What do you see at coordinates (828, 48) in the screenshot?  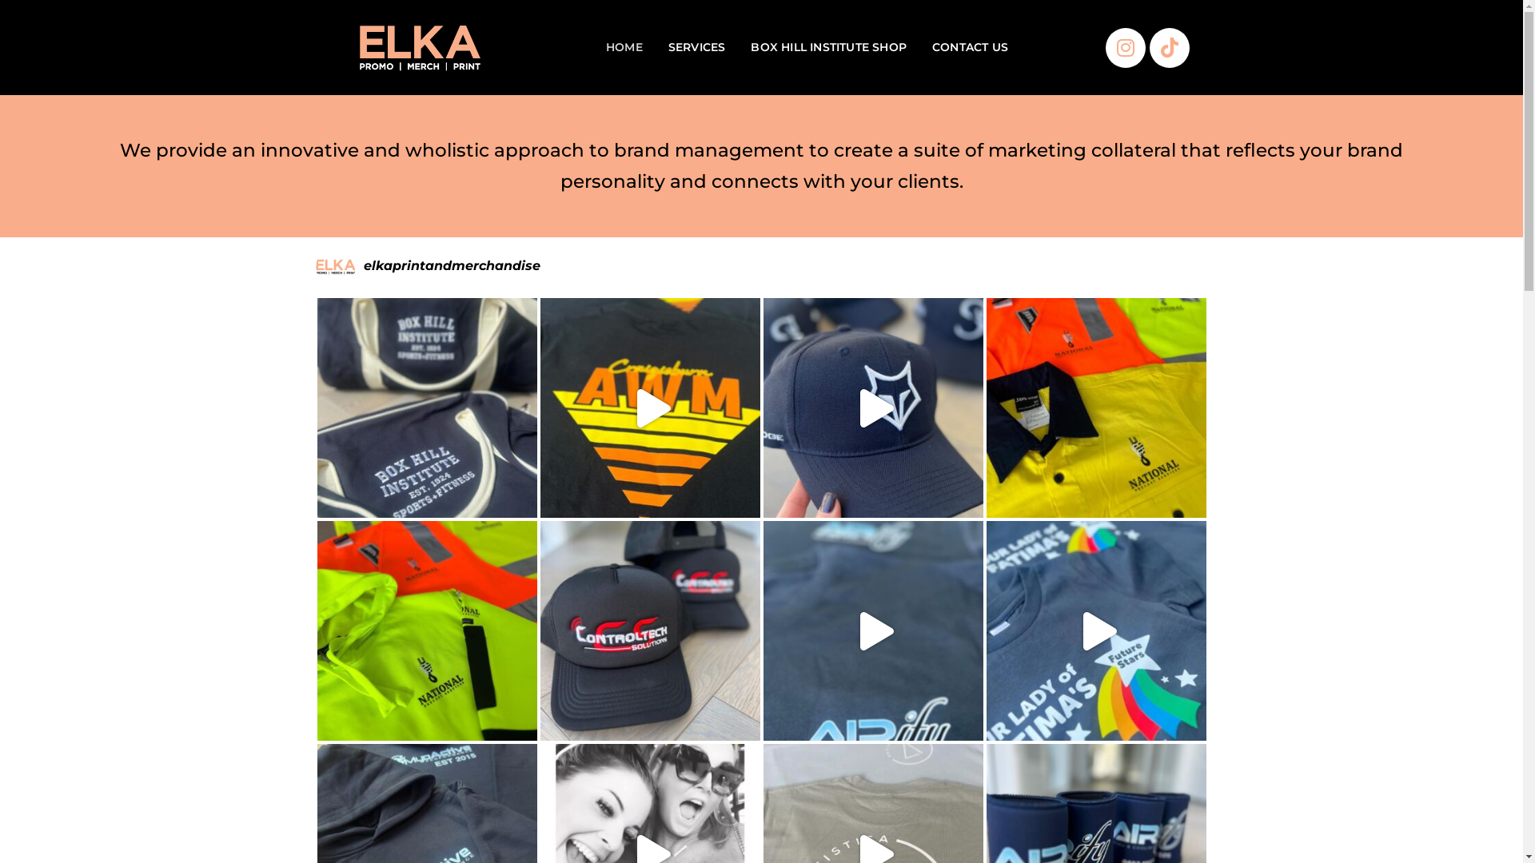 I see `BOX HILL INSTITUTE SHOP` at bounding box center [828, 48].